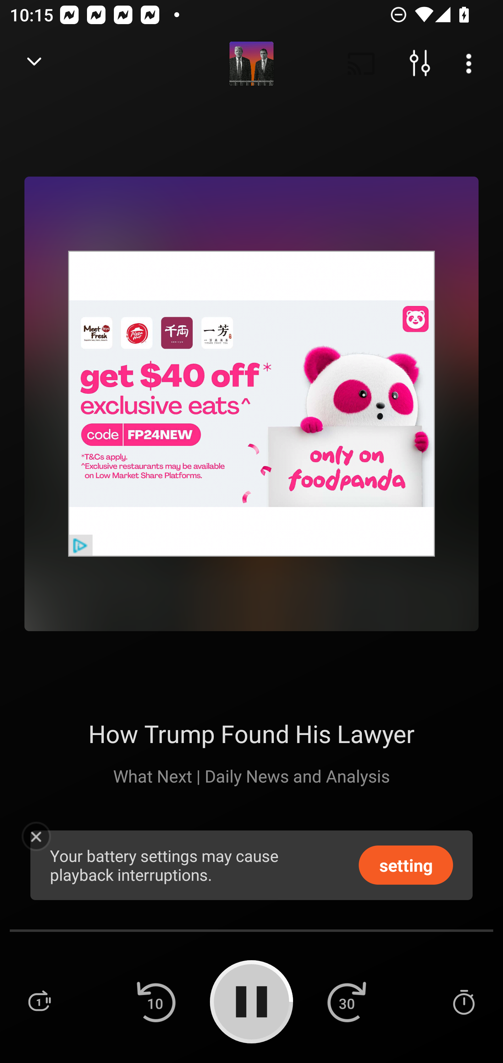  Describe the element at coordinates (464, 1001) in the screenshot. I see `Sleep Timer ` at that location.